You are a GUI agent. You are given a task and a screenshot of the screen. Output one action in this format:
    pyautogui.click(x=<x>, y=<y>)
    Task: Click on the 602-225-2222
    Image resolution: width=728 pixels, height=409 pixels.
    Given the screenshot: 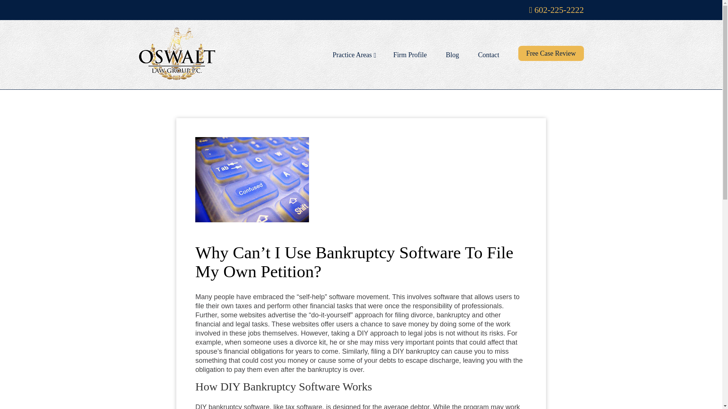 What is the action you would take?
    pyautogui.click(x=556, y=10)
    